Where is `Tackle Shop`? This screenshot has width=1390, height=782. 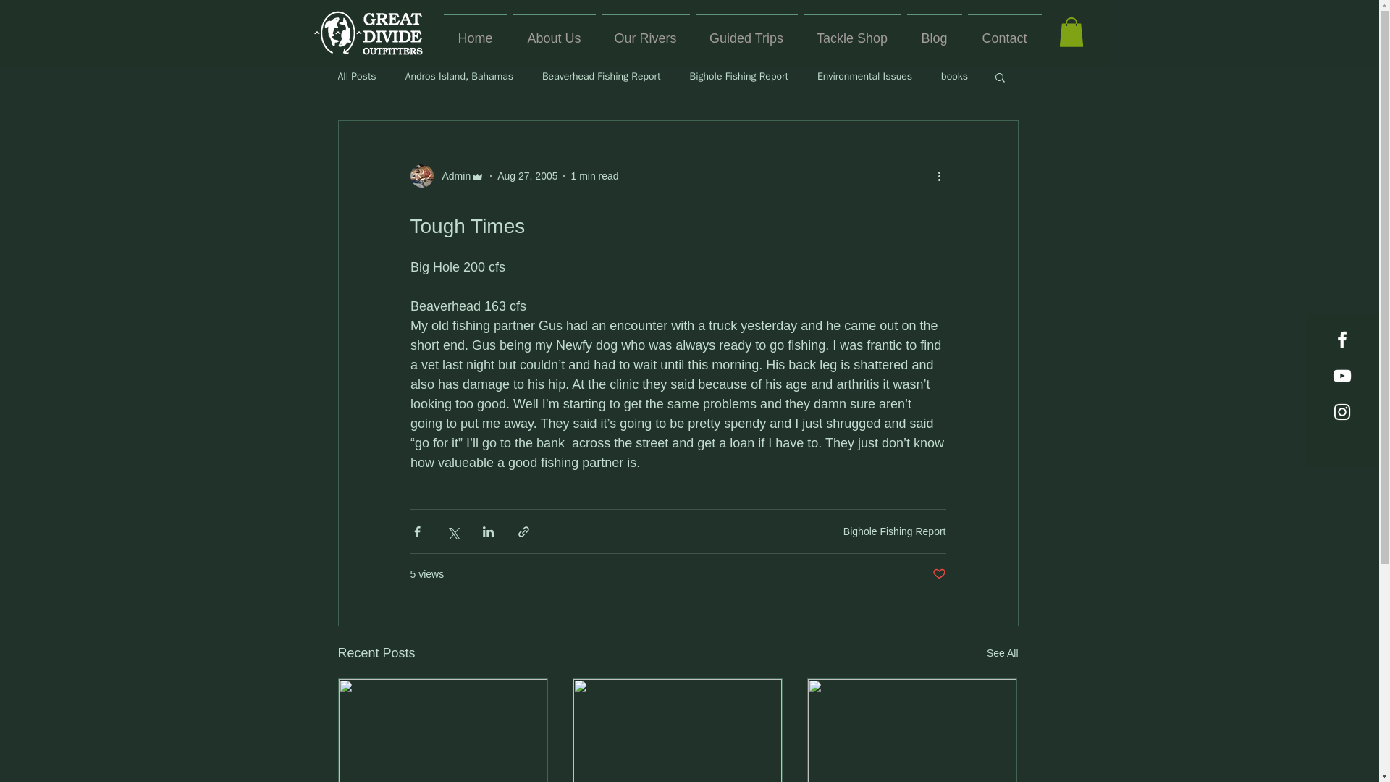
Tackle Shop is located at coordinates (852, 32).